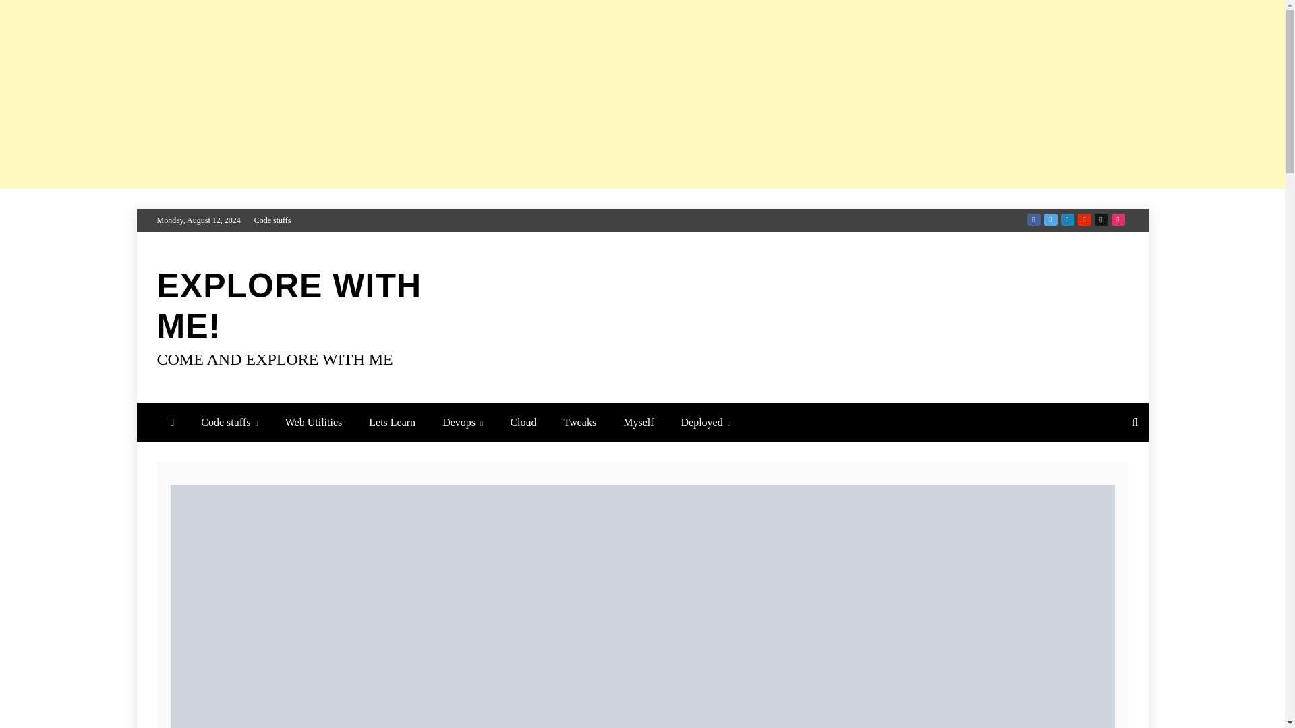  I want to click on Code stuffs, so click(272, 220).